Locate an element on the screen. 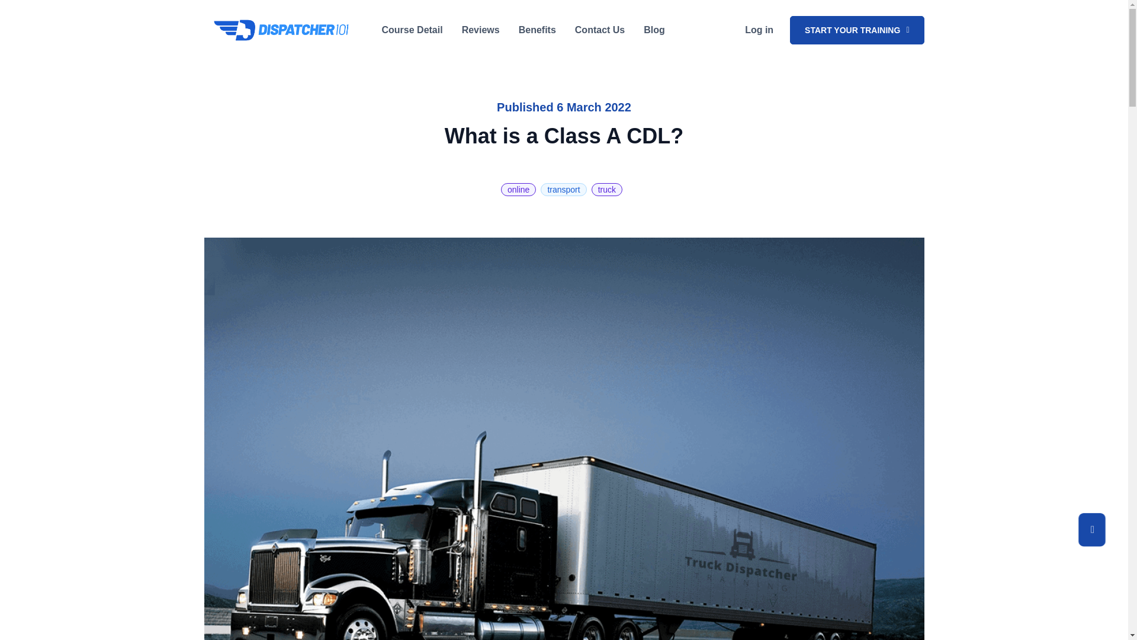 This screenshot has height=640, width=1137. Course Detail is located at coordinates (411, 30).